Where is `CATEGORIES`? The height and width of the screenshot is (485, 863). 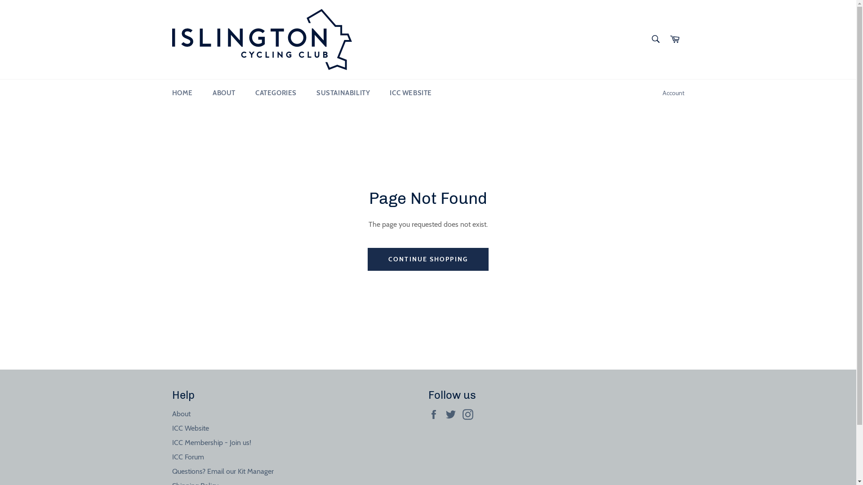 CATEGORIES is located at coordinates (276, 93).